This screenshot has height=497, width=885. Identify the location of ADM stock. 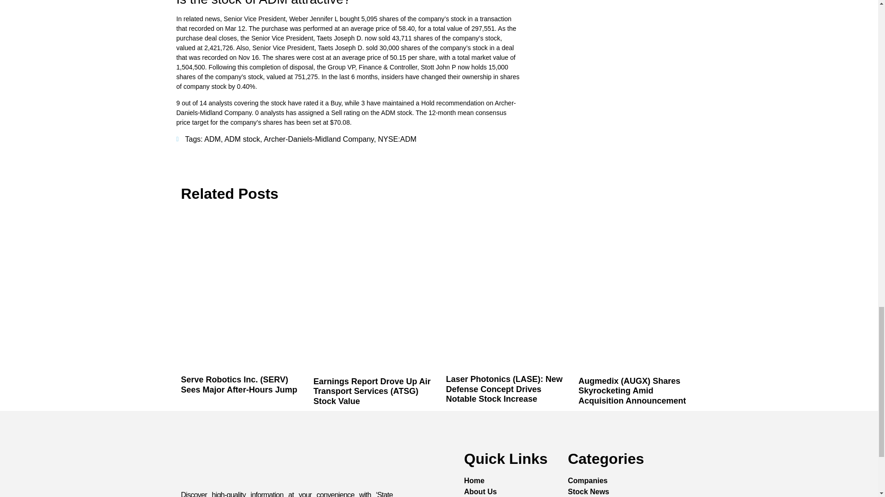
(242, 139).